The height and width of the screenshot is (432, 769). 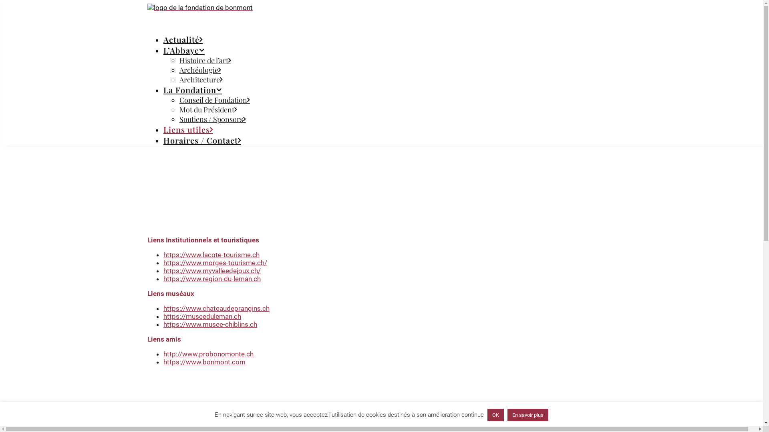 What do you see at coordinates (213, 119) in the screenshot?
I see `Soutiens / Sponsors` at bounding box center [213, 119].